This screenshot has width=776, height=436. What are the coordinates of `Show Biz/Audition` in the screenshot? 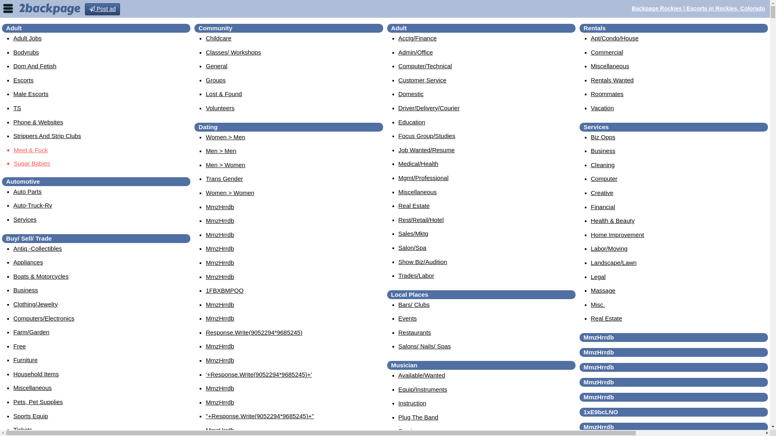 It's located at (423, 262).